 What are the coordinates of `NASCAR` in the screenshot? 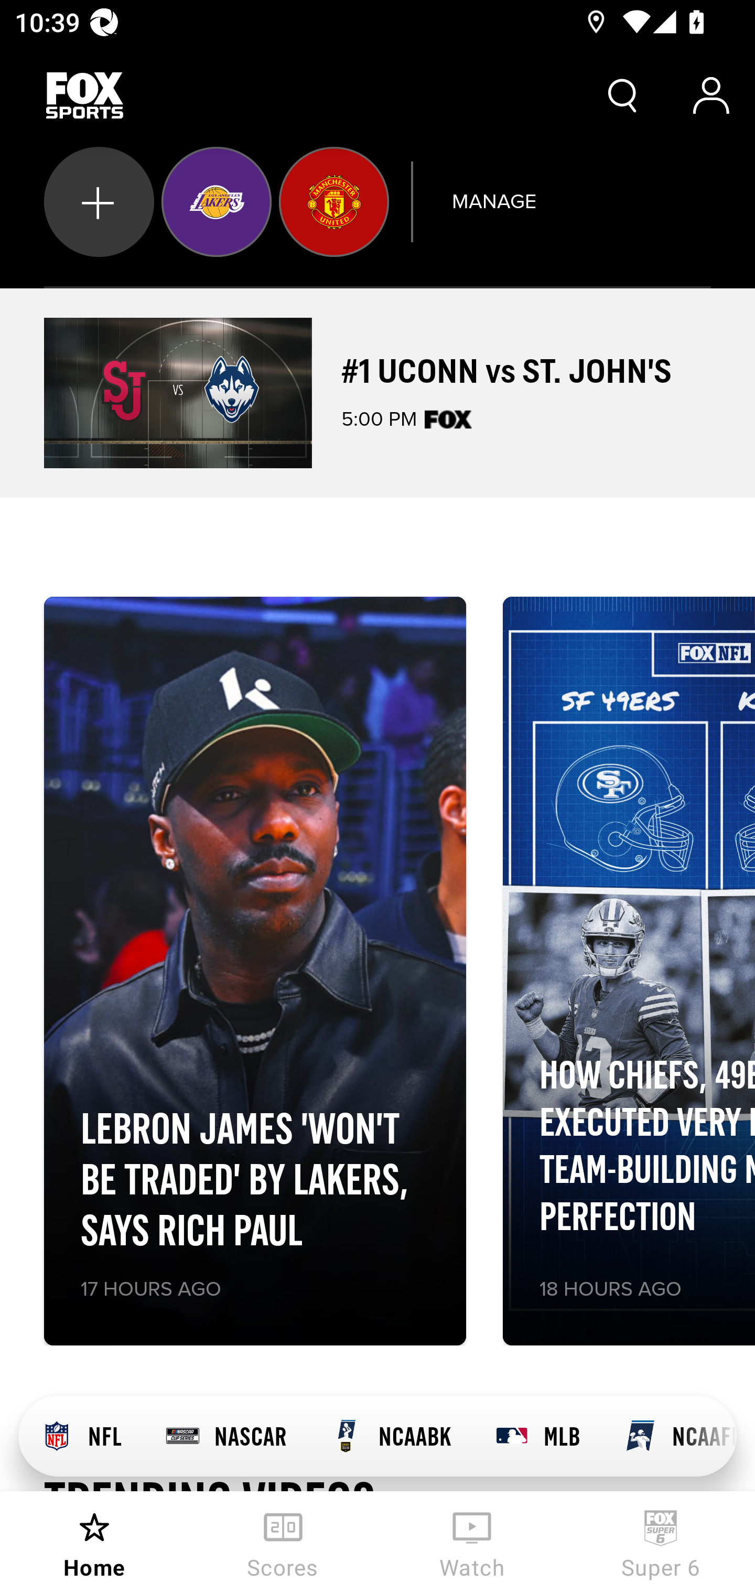 It's located at (226, 1436).